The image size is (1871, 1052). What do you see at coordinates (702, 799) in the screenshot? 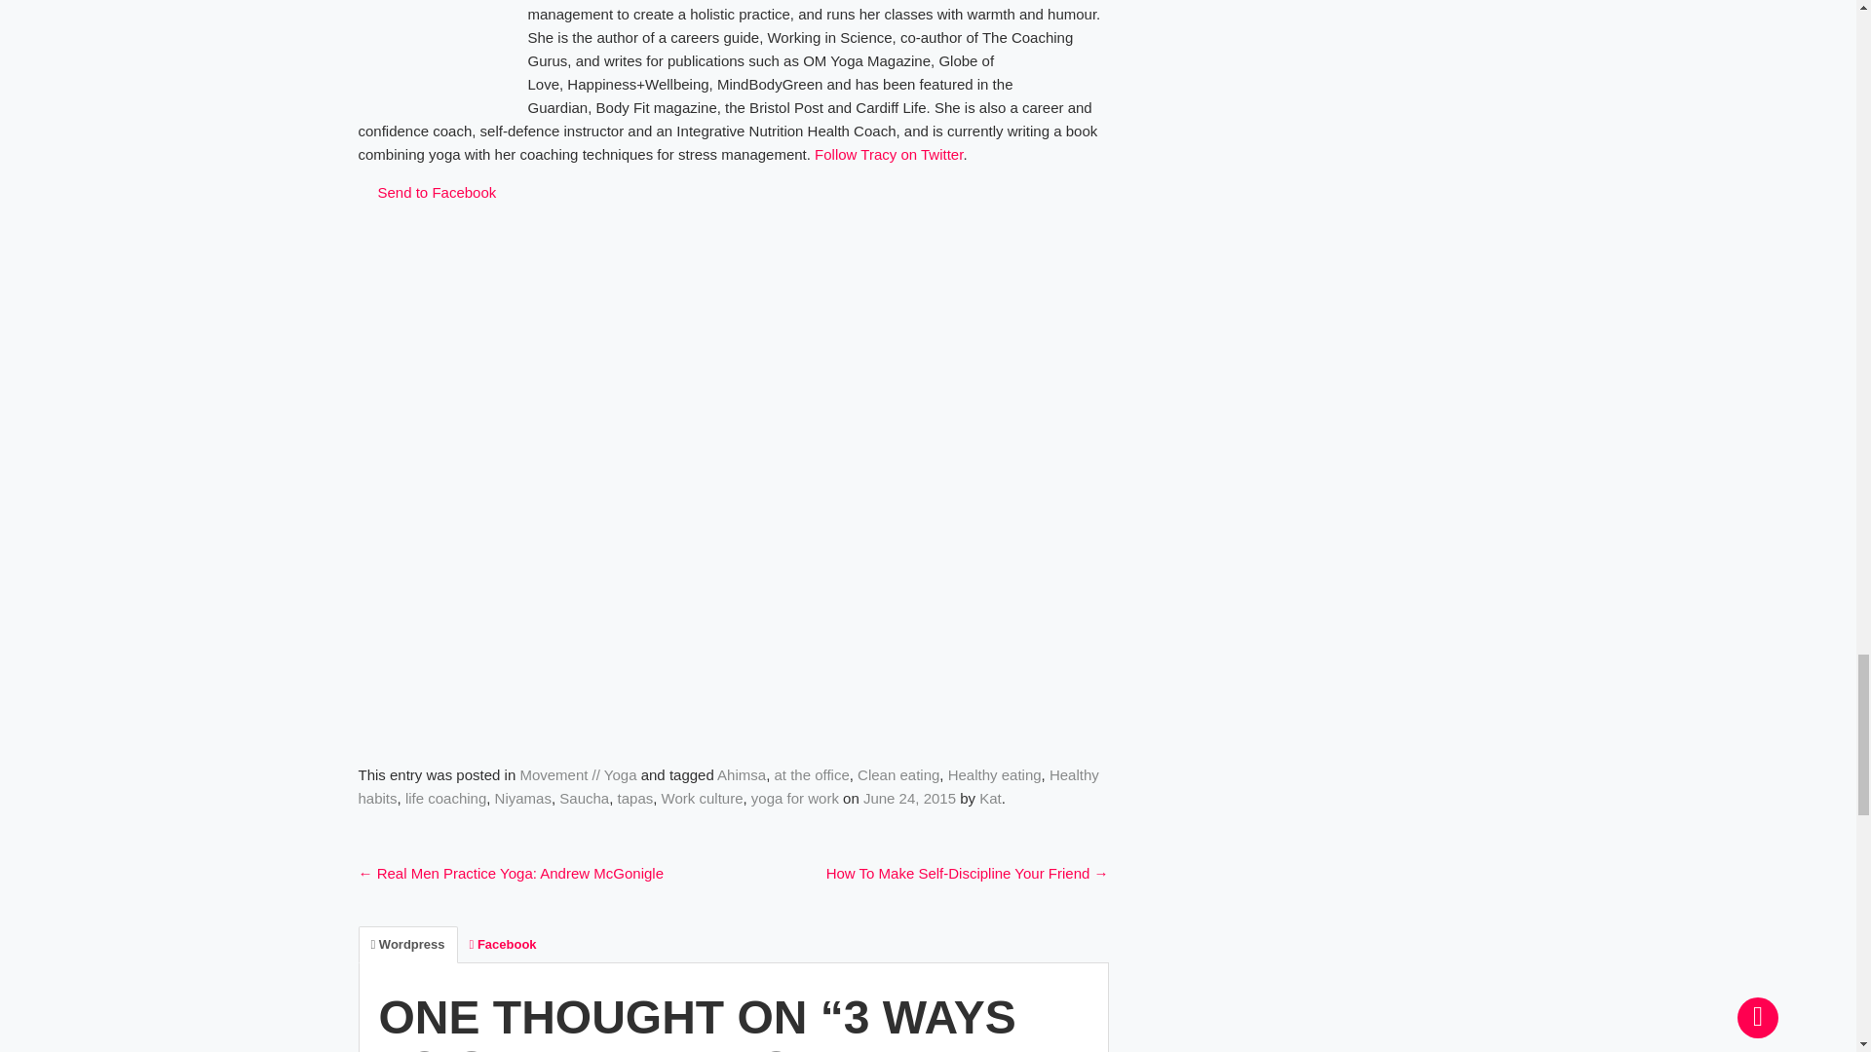
I see `Work culture` at bounding box center [702, 799].